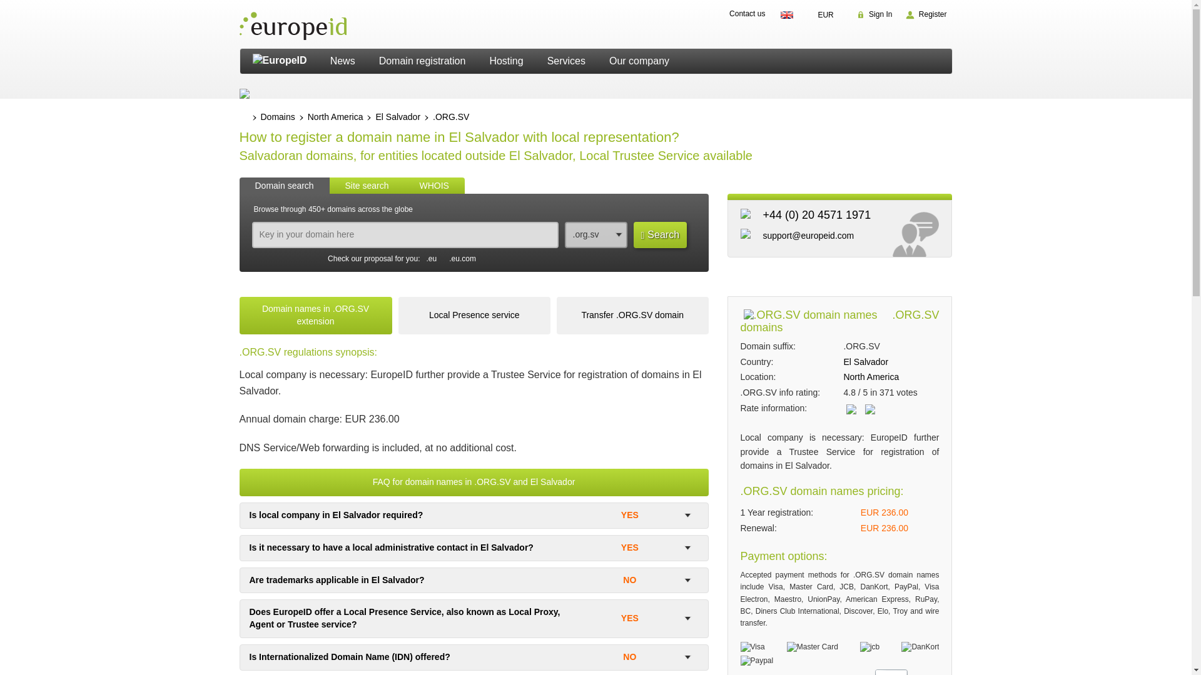 The image size is (1201, 675). What do you see at coordinates (450, 117) in the screenshot?
I see `.ORG.SV domains` at bounding box center [450, 117].